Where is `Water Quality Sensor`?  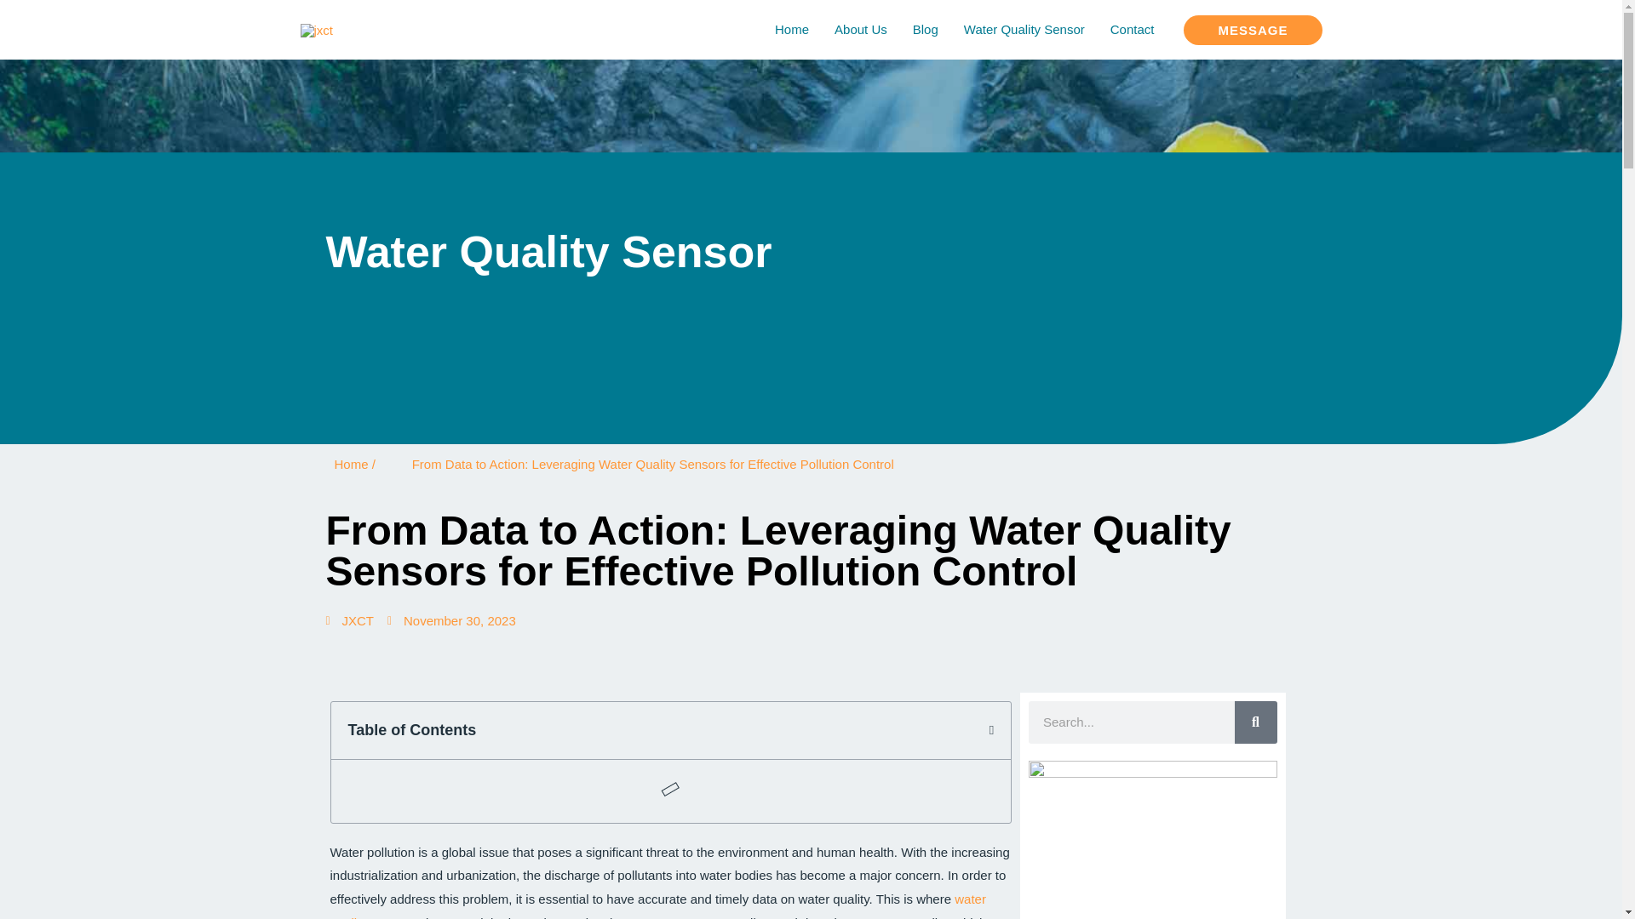
Water Quality Sensor is located at coordinates (1024, 30).